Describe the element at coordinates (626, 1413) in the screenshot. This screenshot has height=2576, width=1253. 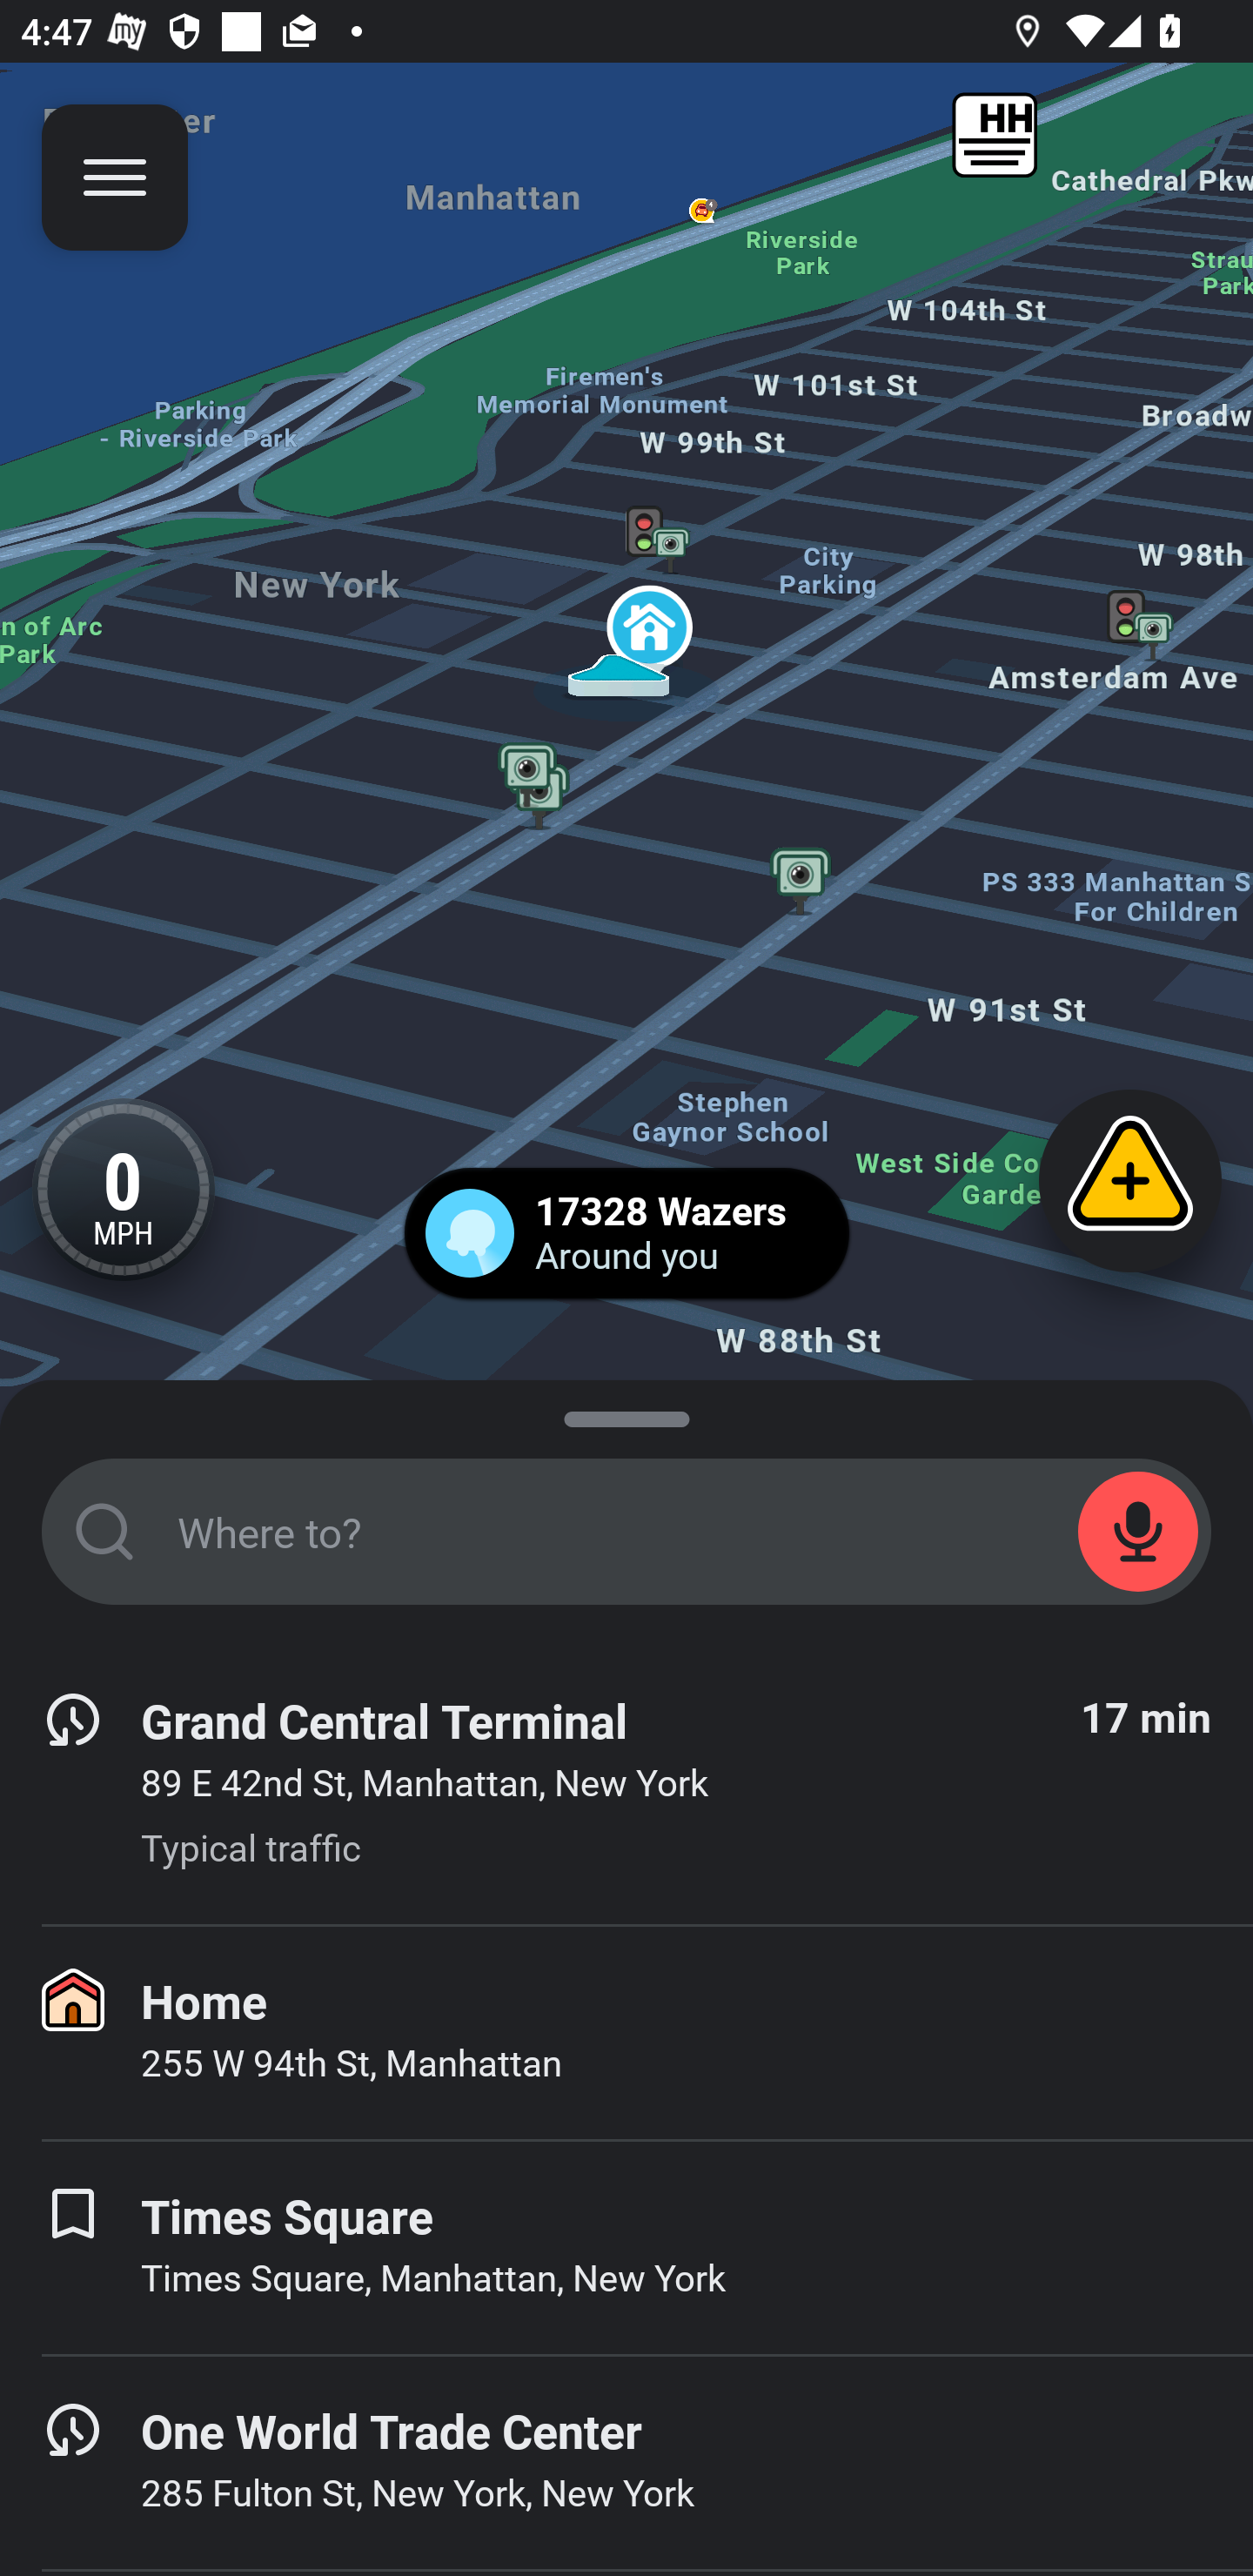
I see `SUGGESTIONS_SHEET_DRAG_HANDLE` at that location.